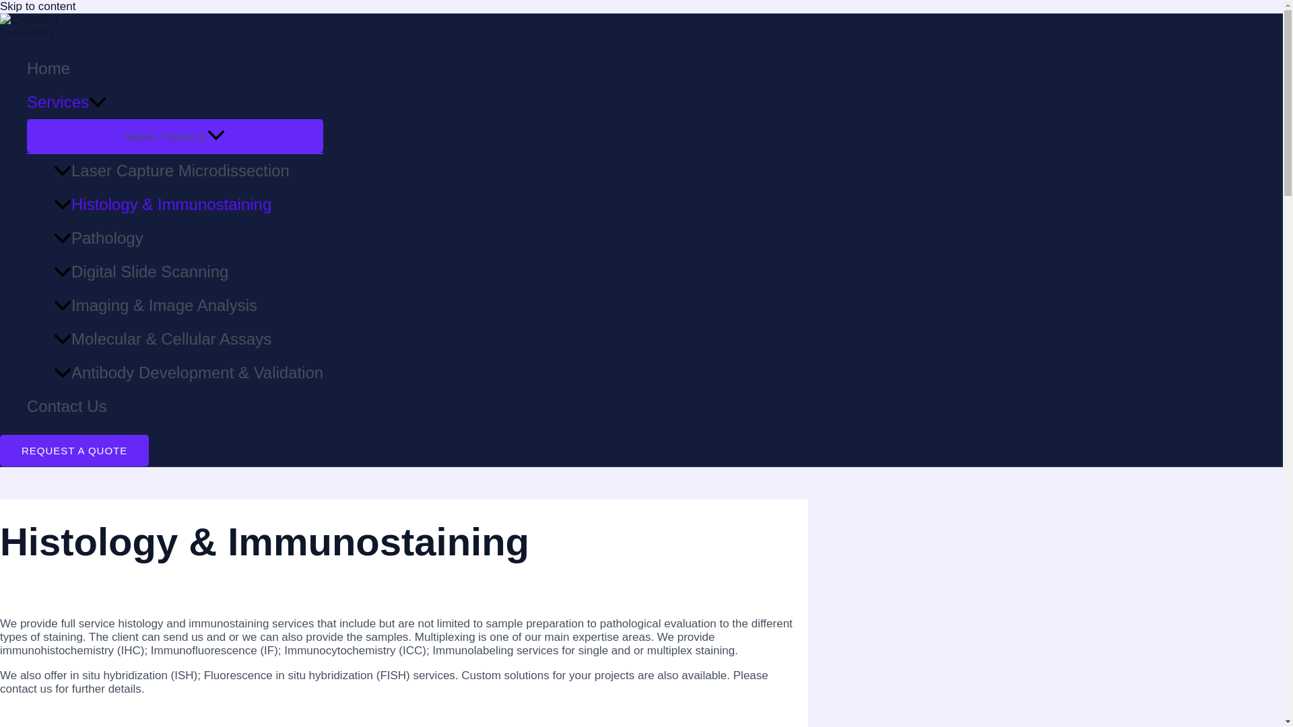  What do you see at coordinates (175, 406) in the screenshot?
I see `Contact Us` at bounding box center [175, 406].